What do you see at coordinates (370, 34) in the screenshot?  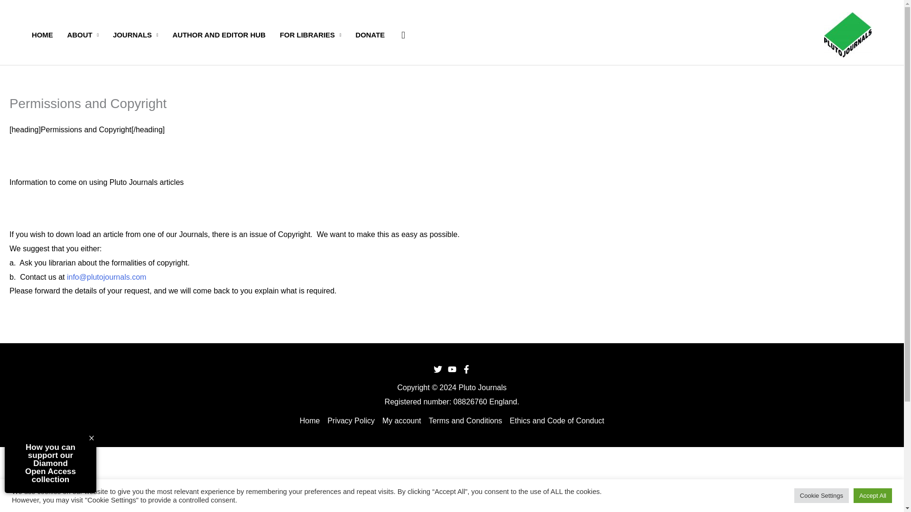 I see `DONATE` at bounding box center [370, 34].